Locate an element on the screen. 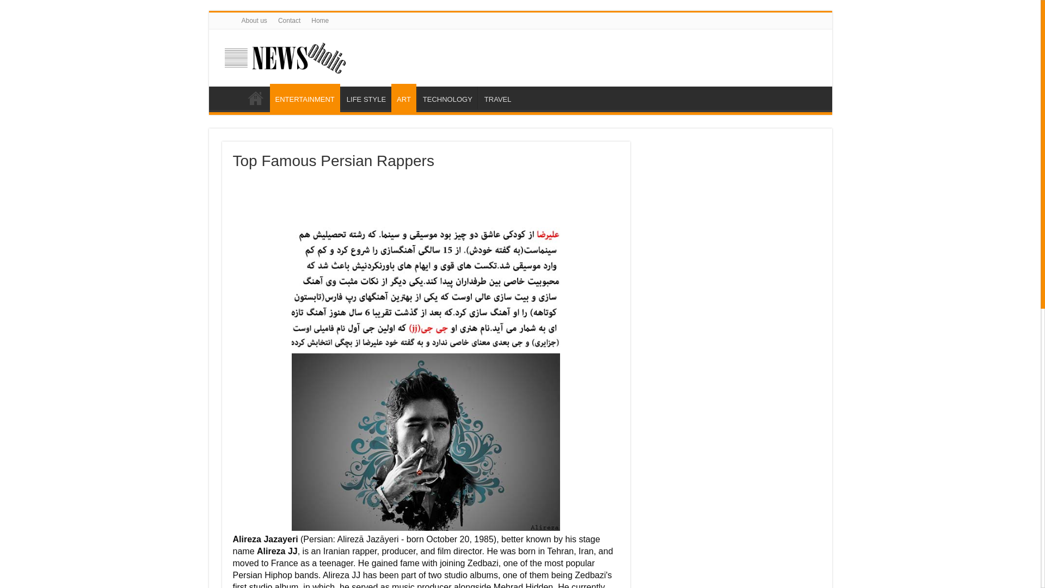 The image size is (1045, 588). Contact is located at coordinates (290, 20).